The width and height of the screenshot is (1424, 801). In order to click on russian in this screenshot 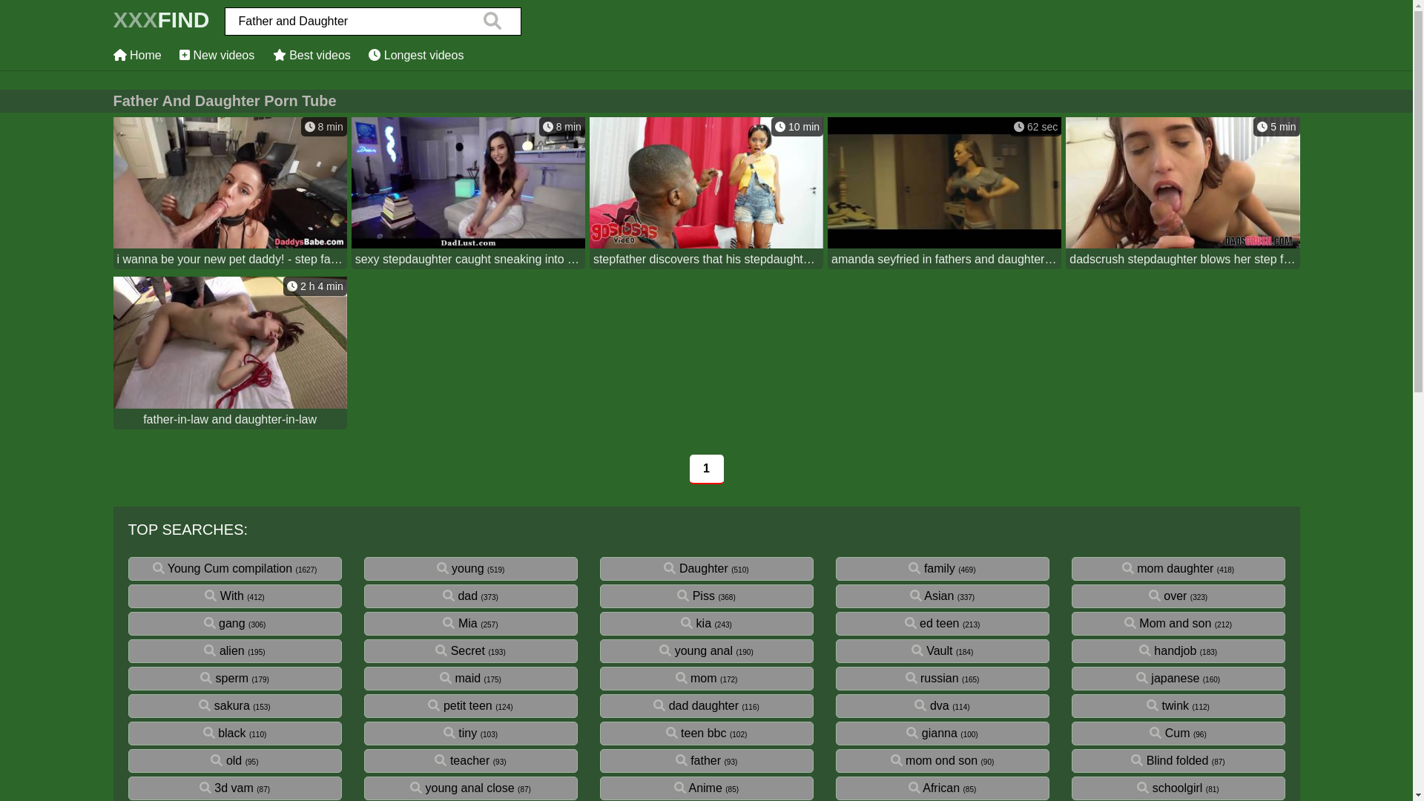, I will do `click(932, 678)`.